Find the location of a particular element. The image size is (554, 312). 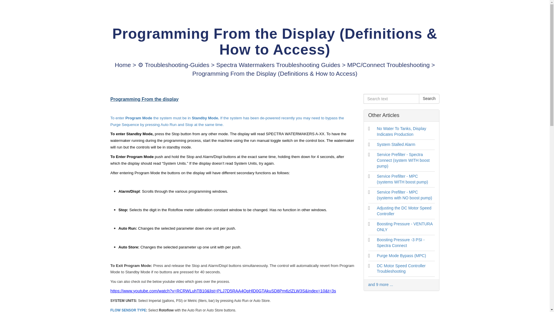

No Water To Tanks, Display Indicates Production is located at coordinates (401, 131).